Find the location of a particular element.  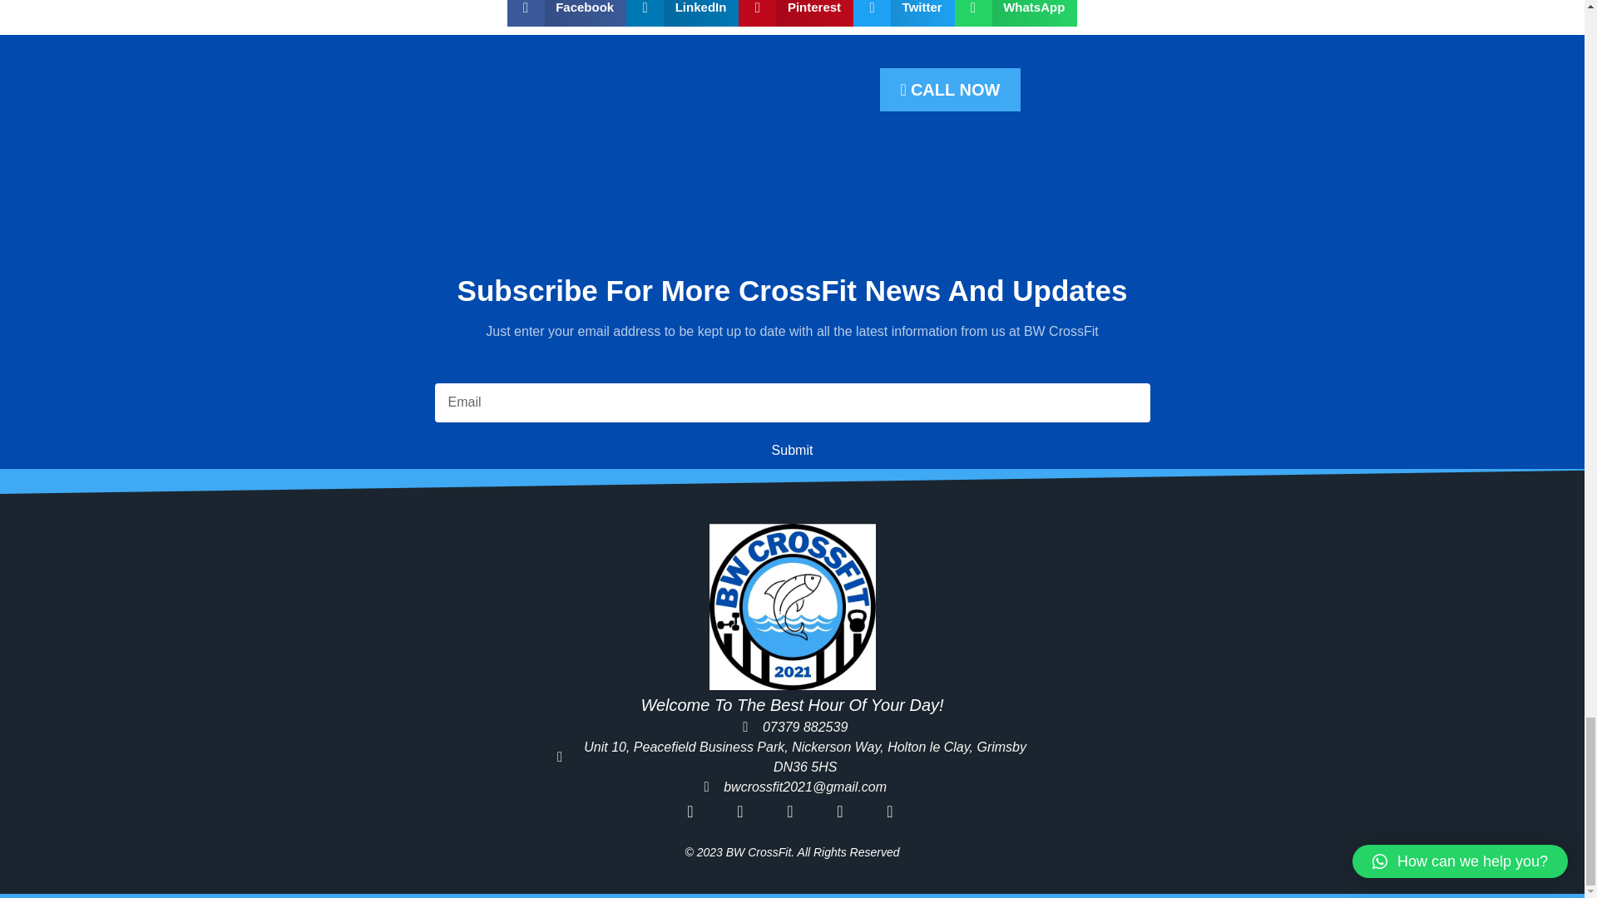

Submit is located at coordinates (792, 450).